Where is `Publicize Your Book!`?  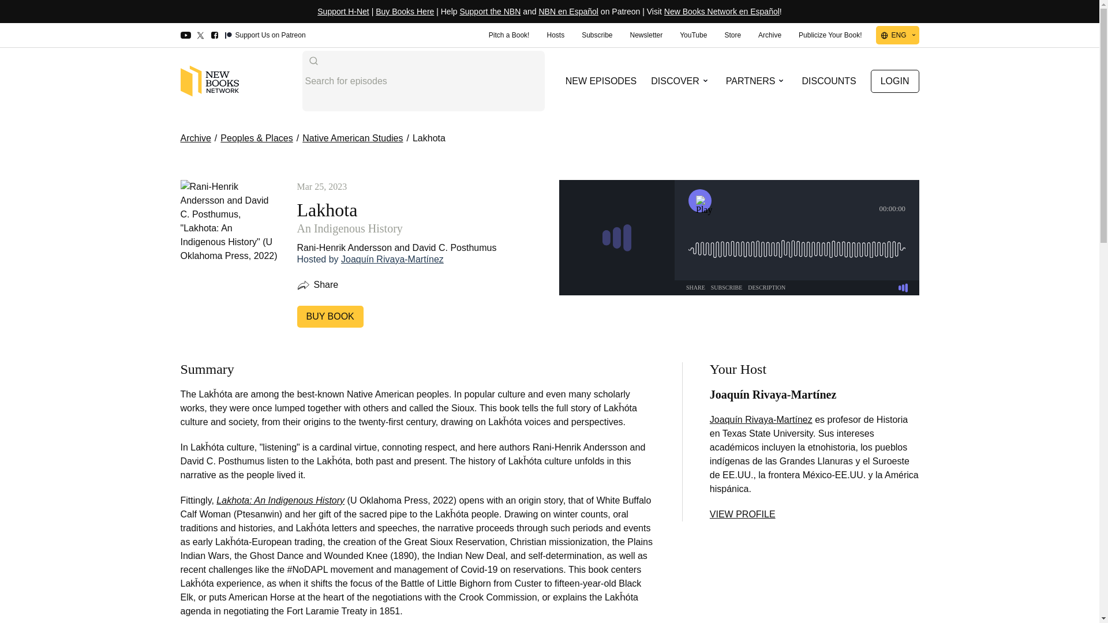
Publicize Your Book! is located at coordinates (830, 35).